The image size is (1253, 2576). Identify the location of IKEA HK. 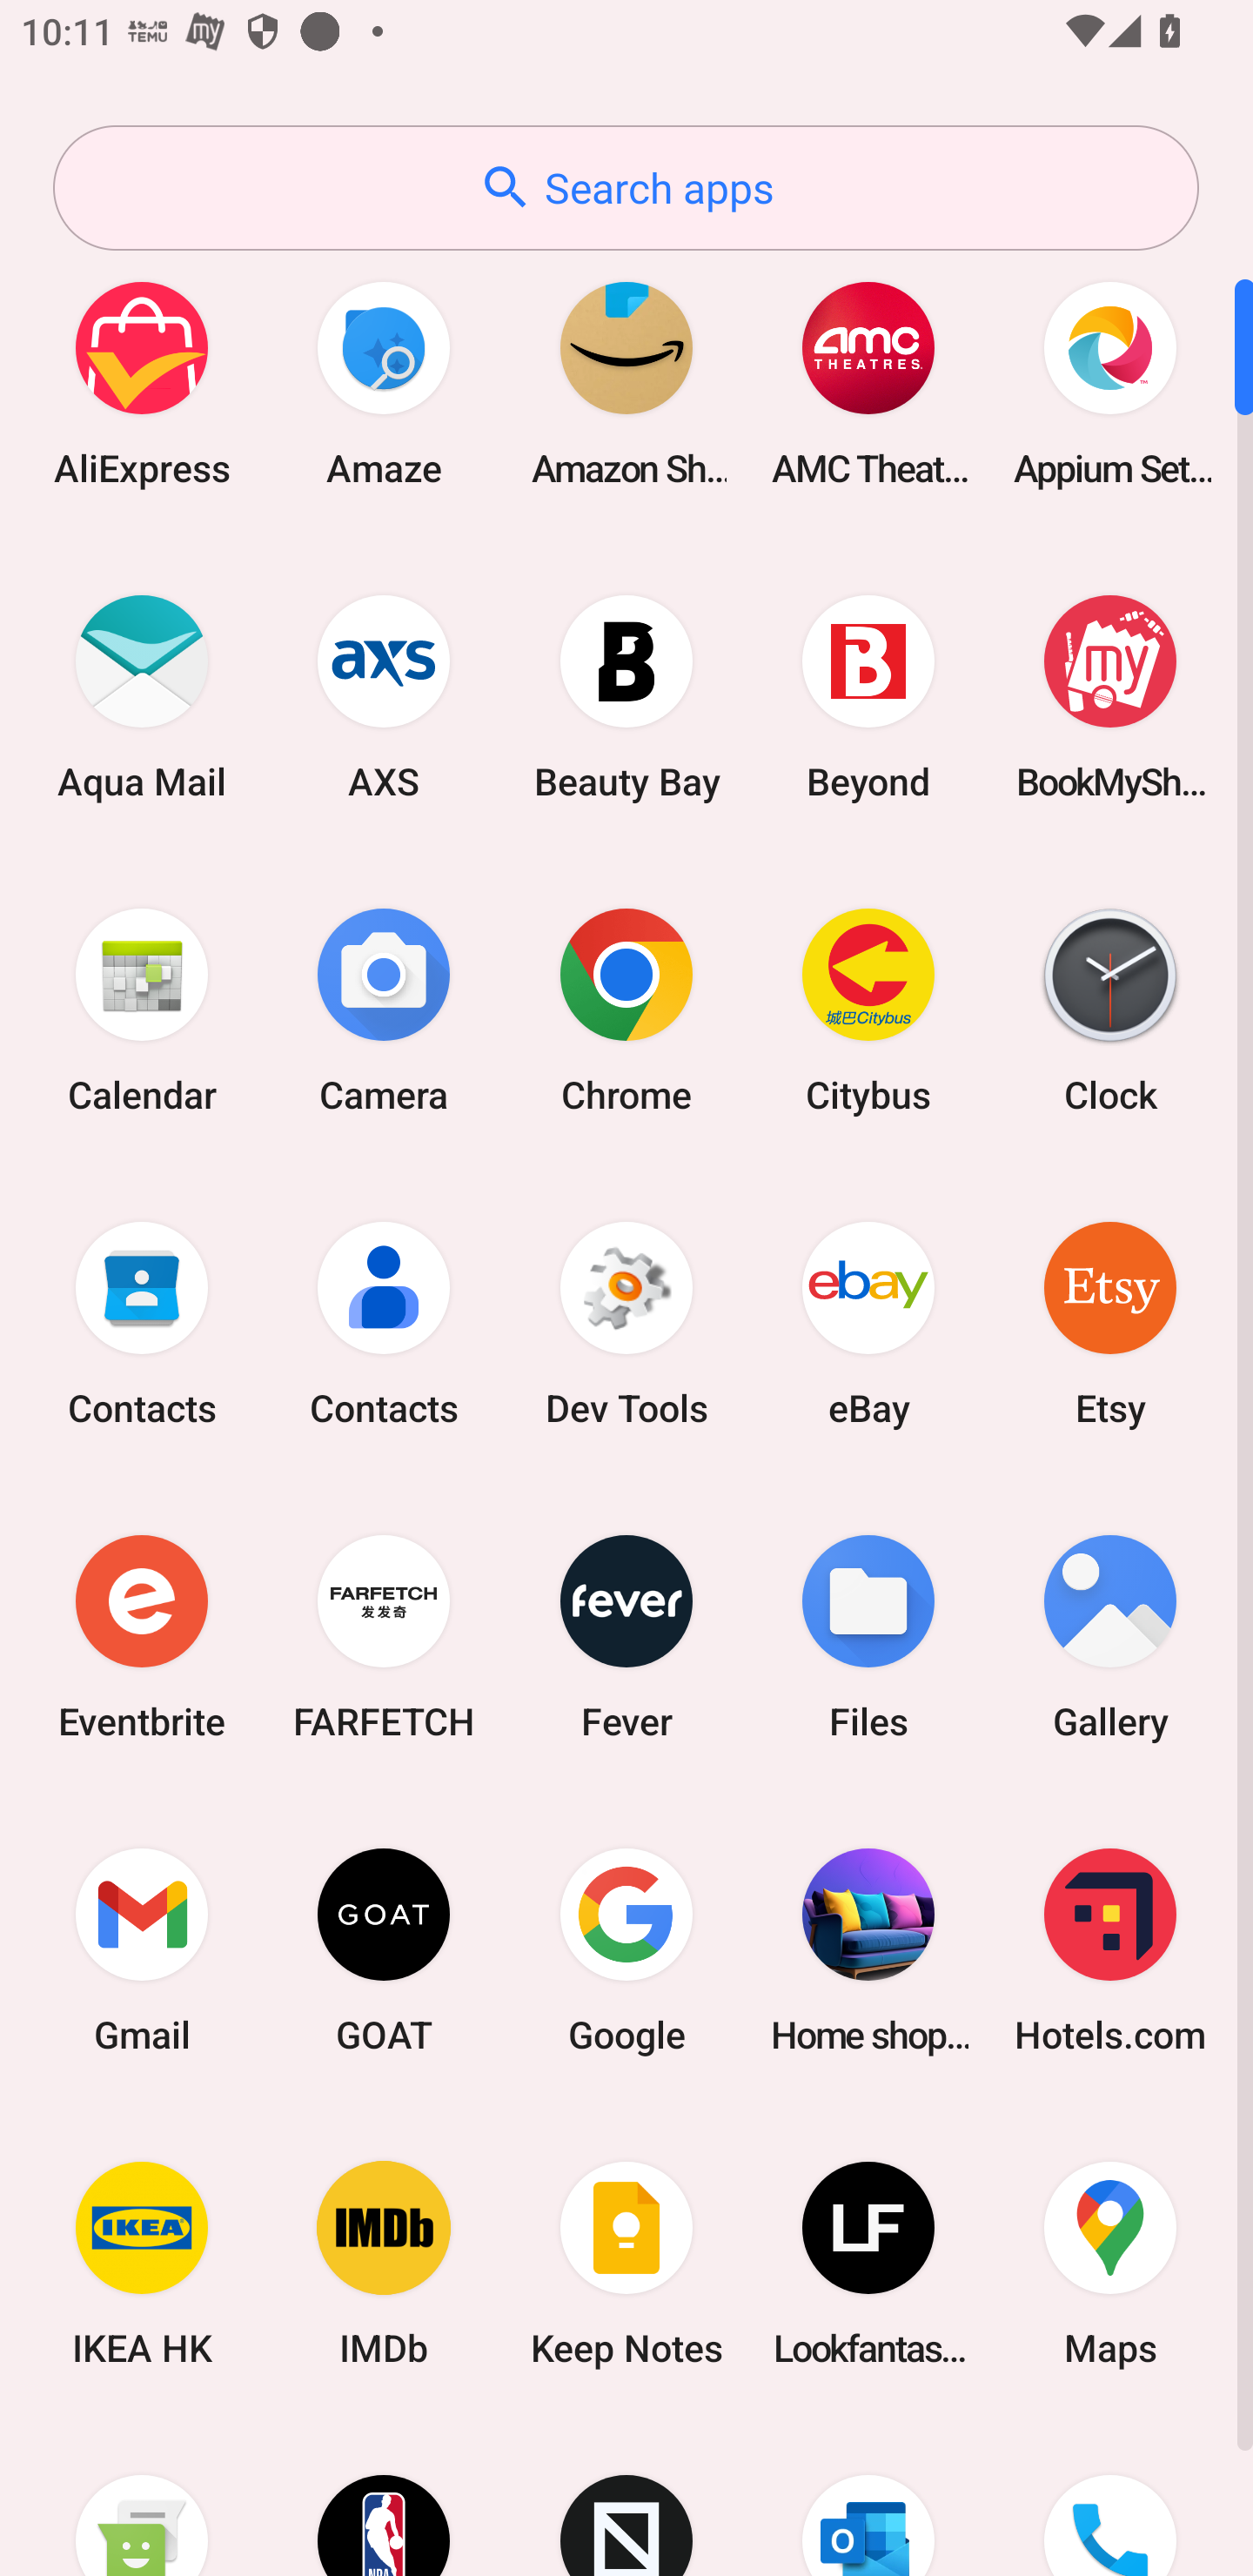
(142, 2264).